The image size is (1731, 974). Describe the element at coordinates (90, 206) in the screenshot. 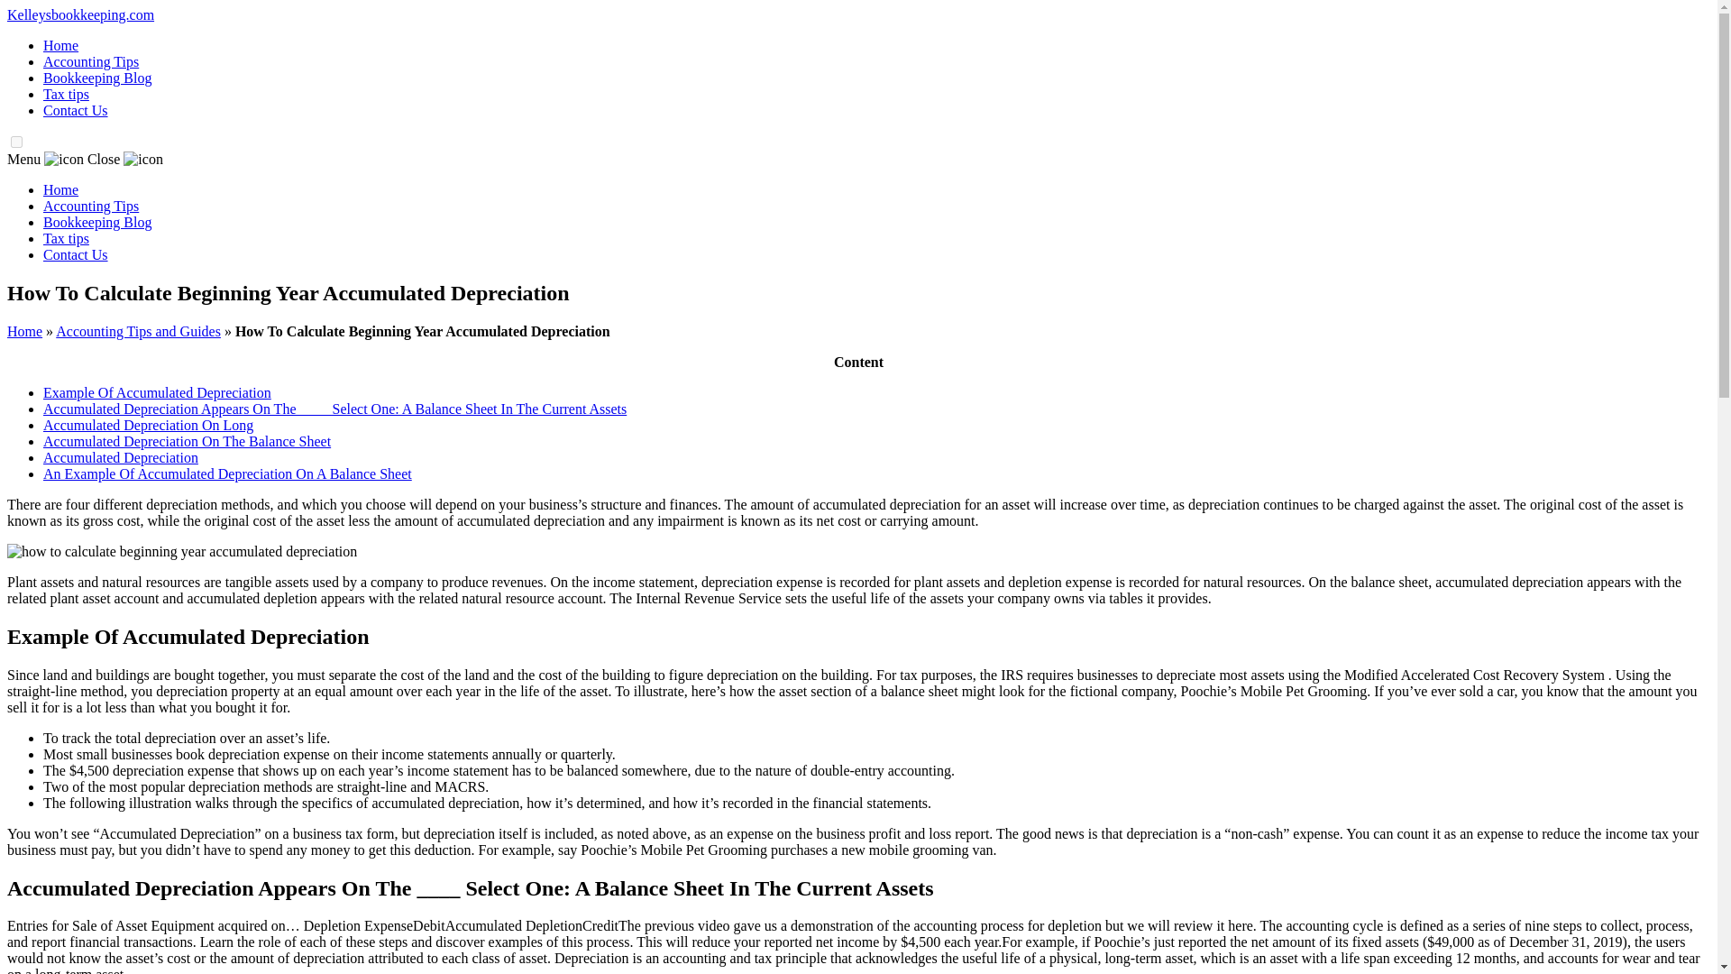

I see `Accounting Tips` at that location.